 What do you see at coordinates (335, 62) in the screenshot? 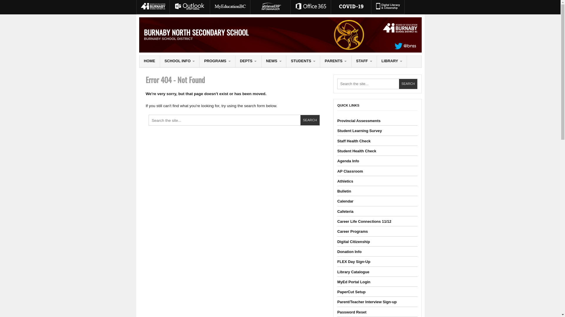
I see `PARENTS` at bounding box center [335, 62].